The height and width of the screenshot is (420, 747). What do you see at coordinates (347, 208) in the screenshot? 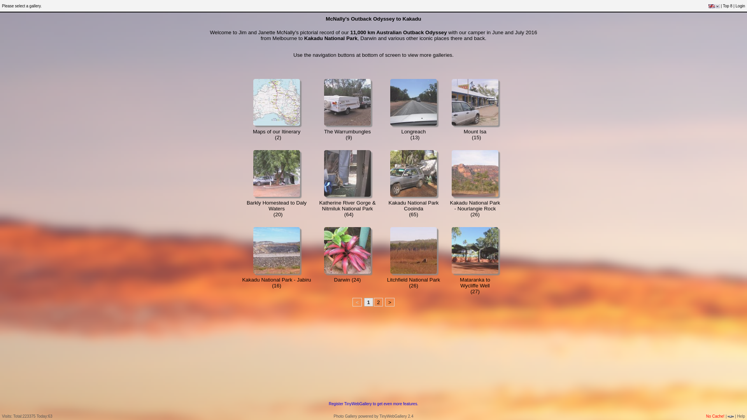
I see `Katherine River Gorge & Nitmiluk National Park
  (64)` at bounding box center [347, 208].